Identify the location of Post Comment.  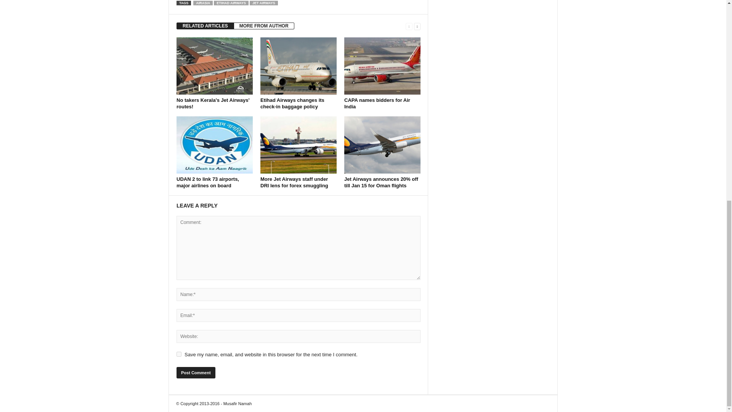
(196, 373).